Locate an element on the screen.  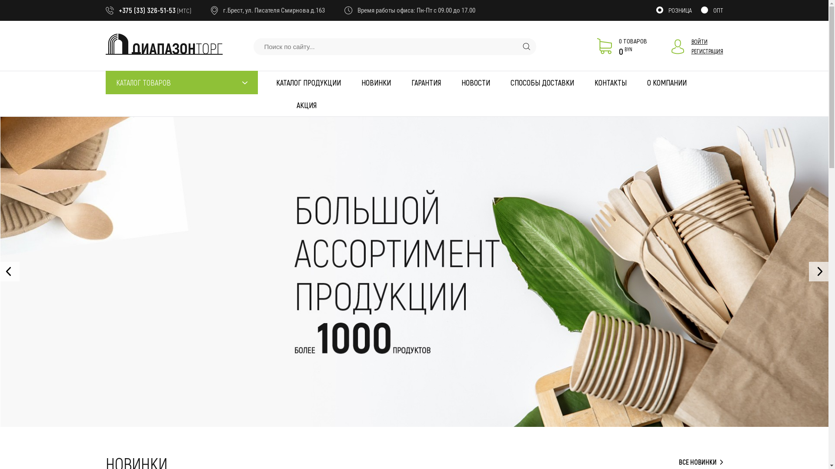
+375 (33) 326-51-53 is located at coordinates (147, 10).